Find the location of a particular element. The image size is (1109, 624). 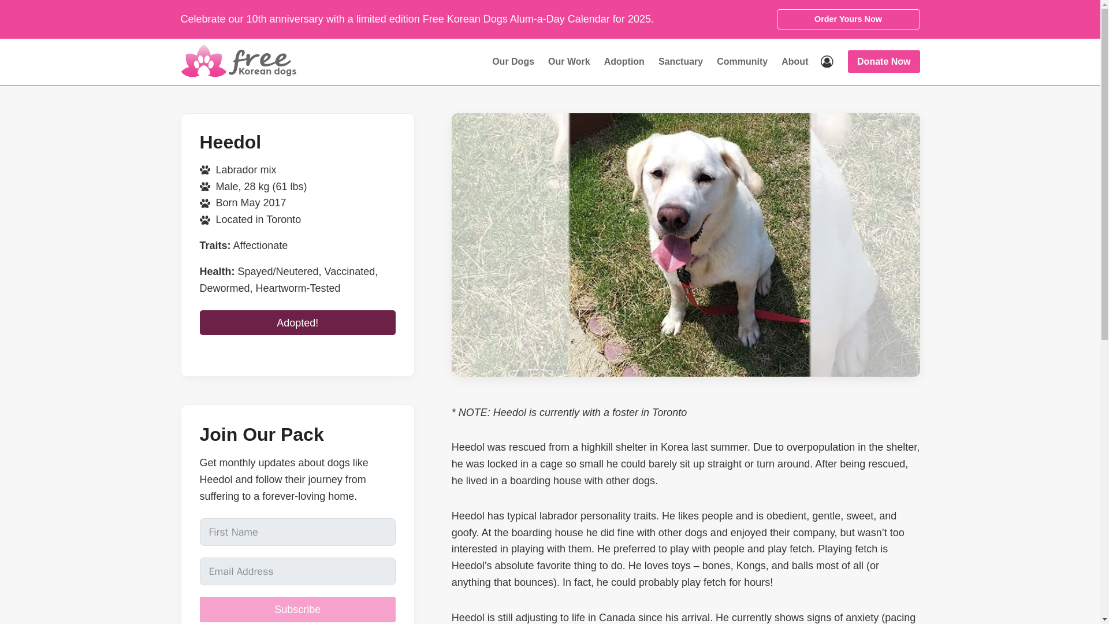

Donate Now is located at coordinates (884, 61).